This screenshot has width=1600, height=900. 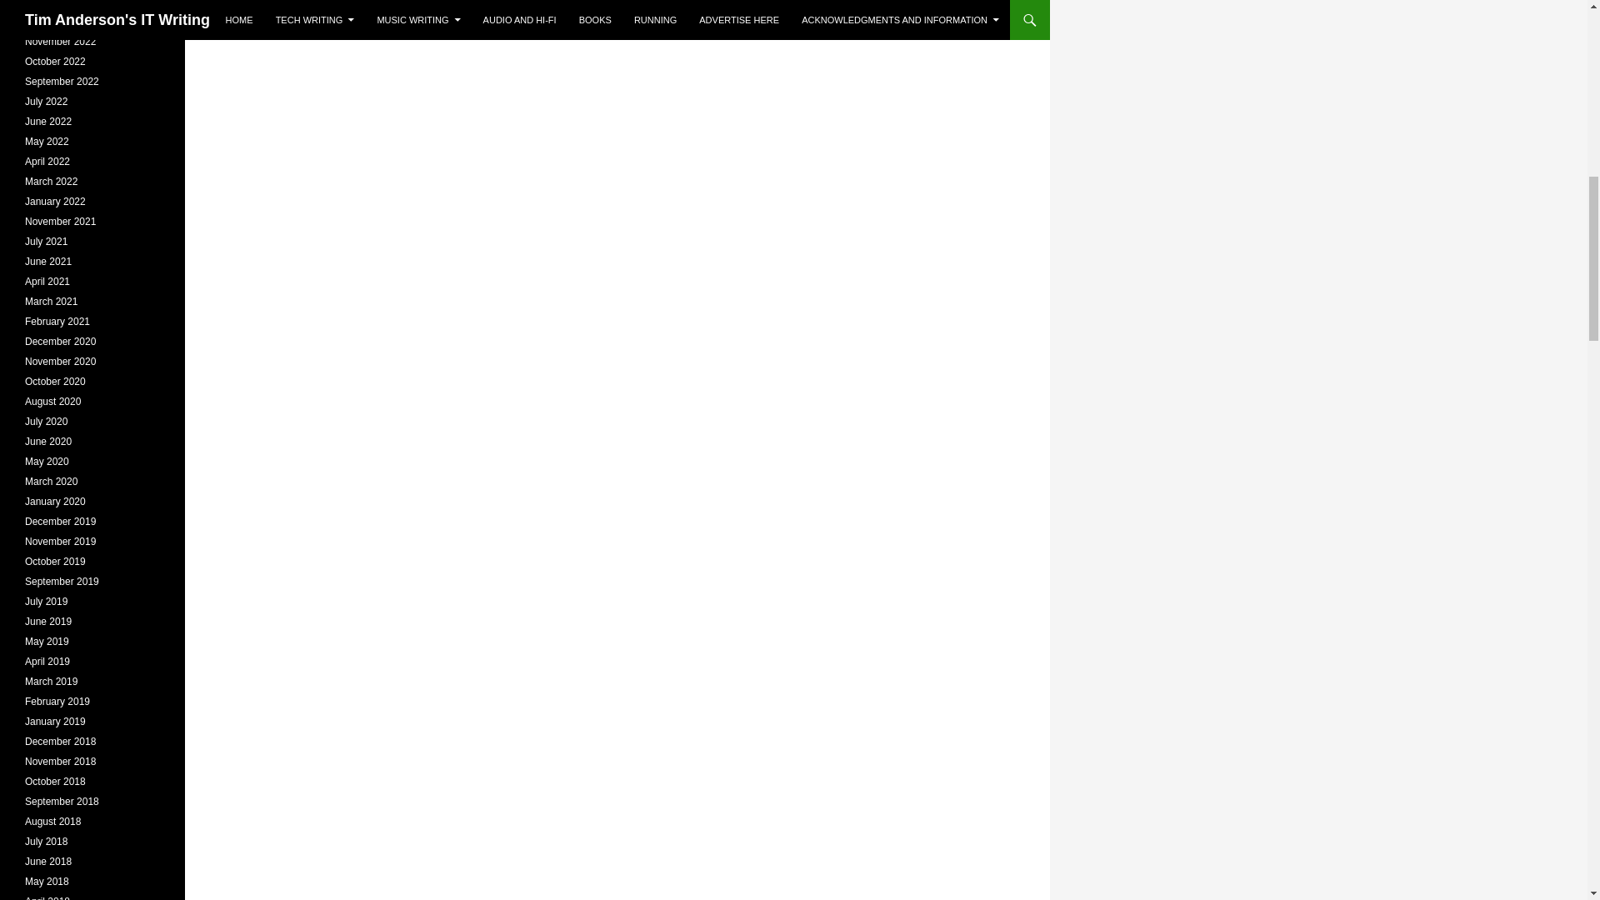 What do you see at coordinates (308, 28) in the screenshot?
I see `GIADA` at bounding box center [308, 28].